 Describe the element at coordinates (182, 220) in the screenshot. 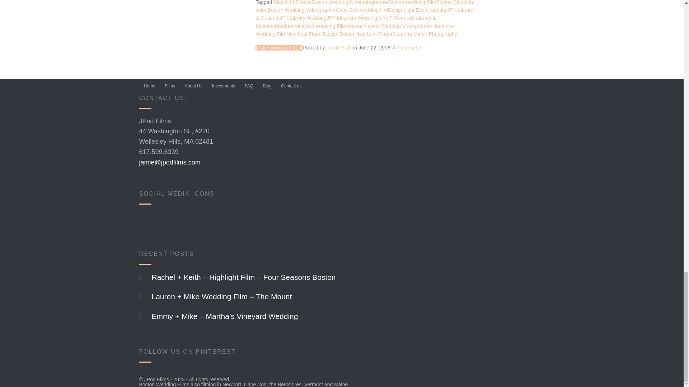

I see `Visit Us On Linkedin` at that location.